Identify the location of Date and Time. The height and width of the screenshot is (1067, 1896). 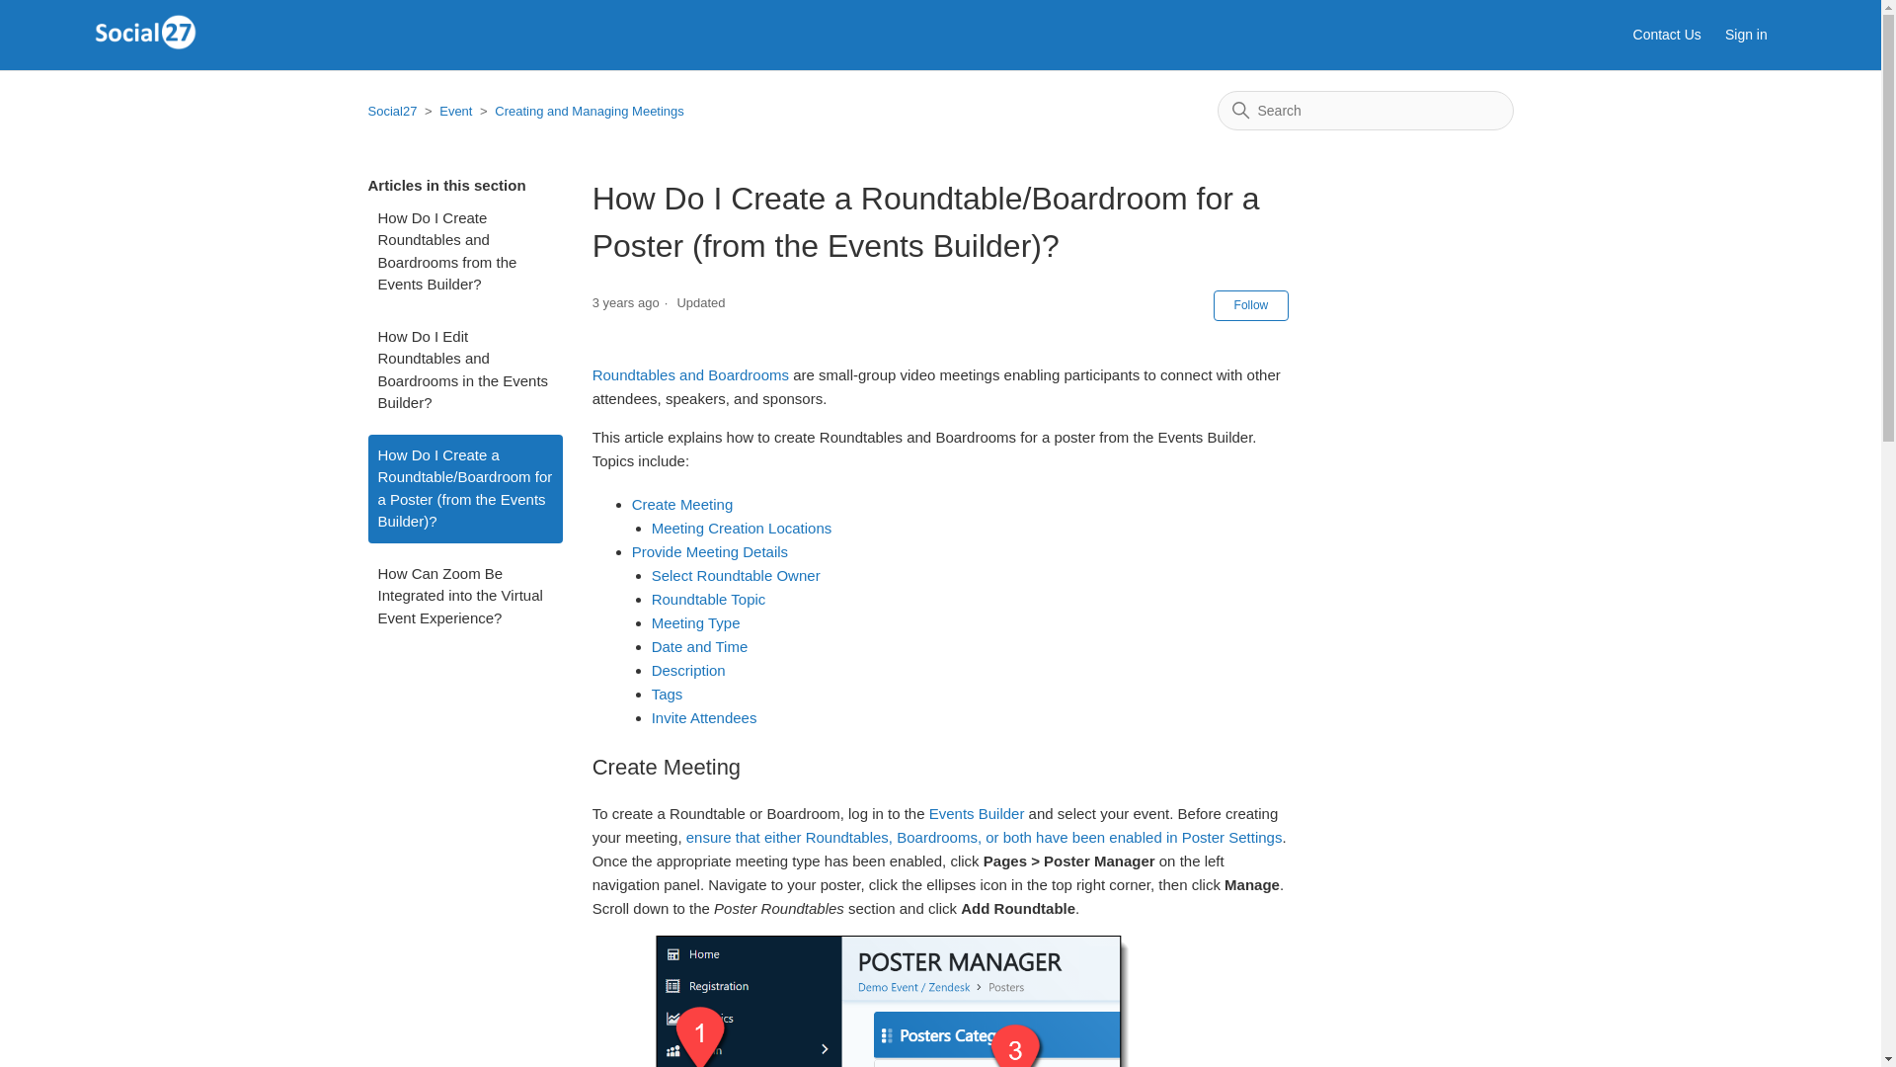
(700, 646).